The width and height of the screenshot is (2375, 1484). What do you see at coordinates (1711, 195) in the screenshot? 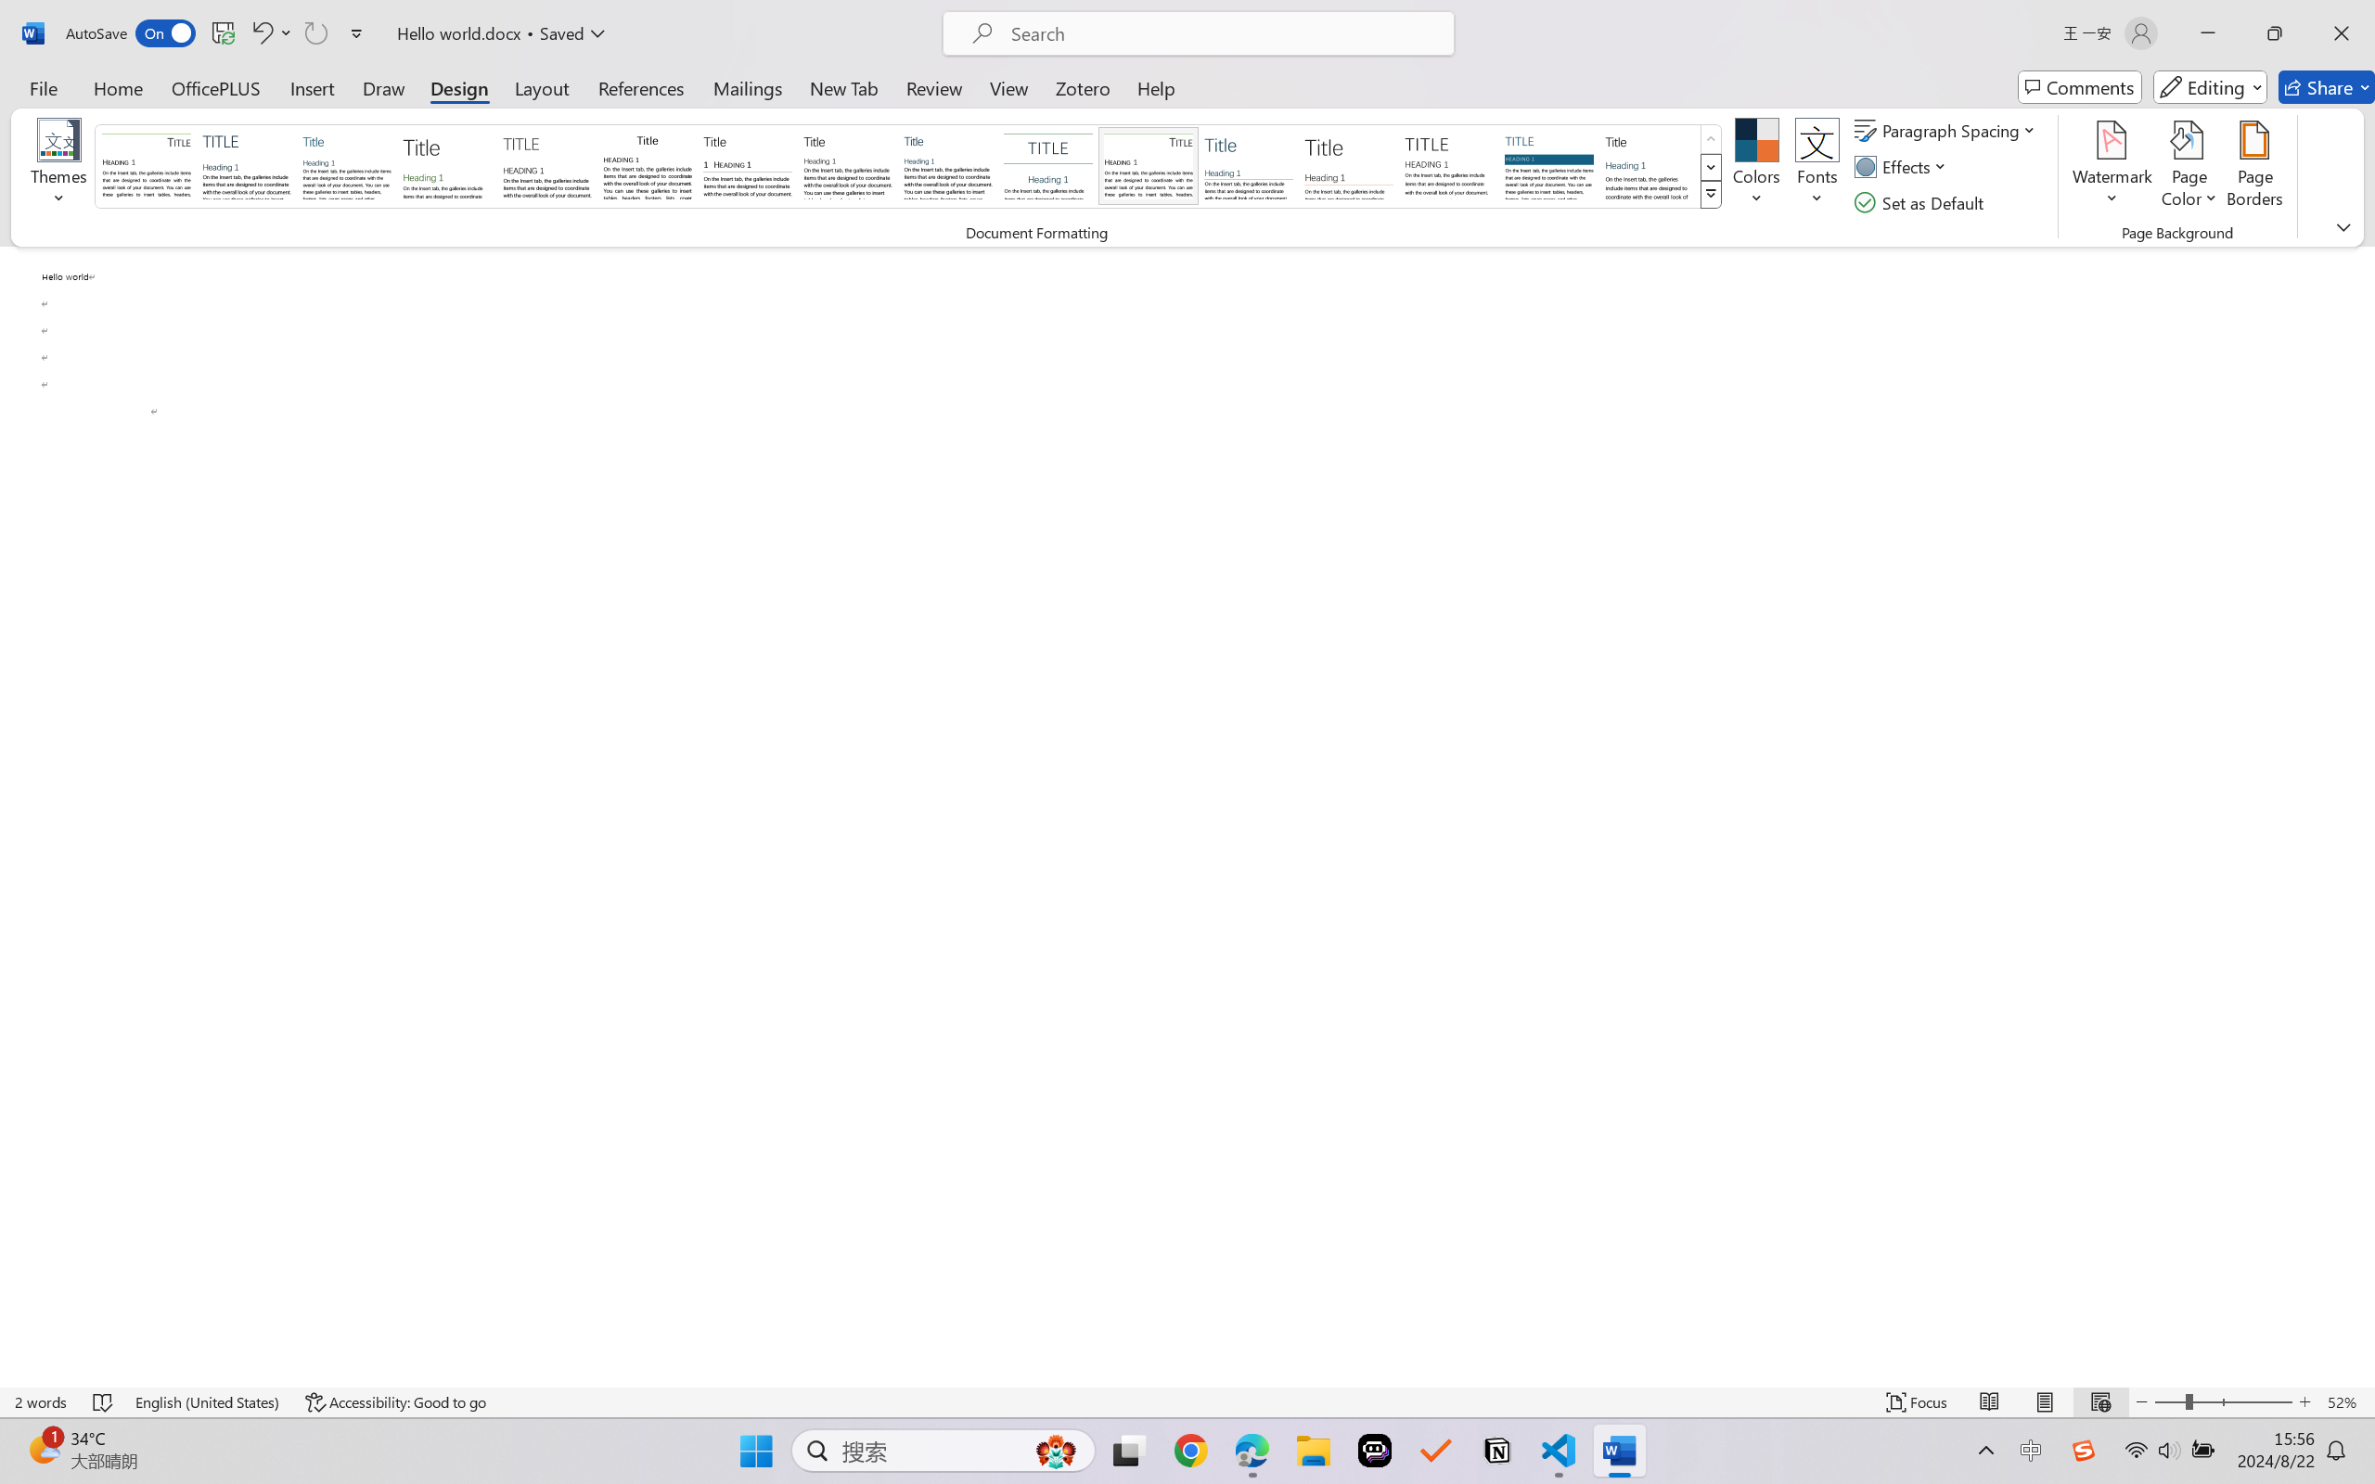
I see `Style Set` at bounding box center [1711, 195].